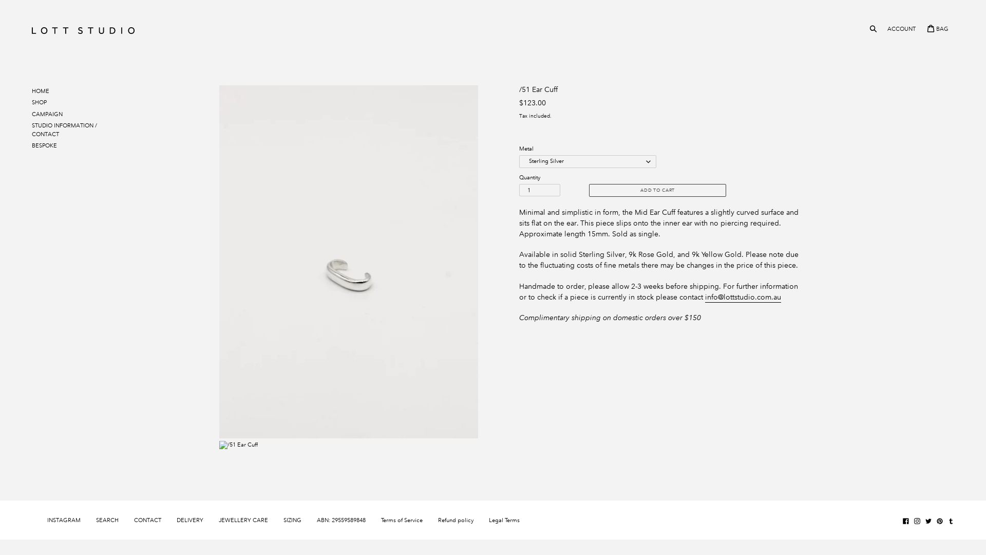  Describe the element at coordinates (456, 520) in the screenshot. I see `Refund policy` at that location.